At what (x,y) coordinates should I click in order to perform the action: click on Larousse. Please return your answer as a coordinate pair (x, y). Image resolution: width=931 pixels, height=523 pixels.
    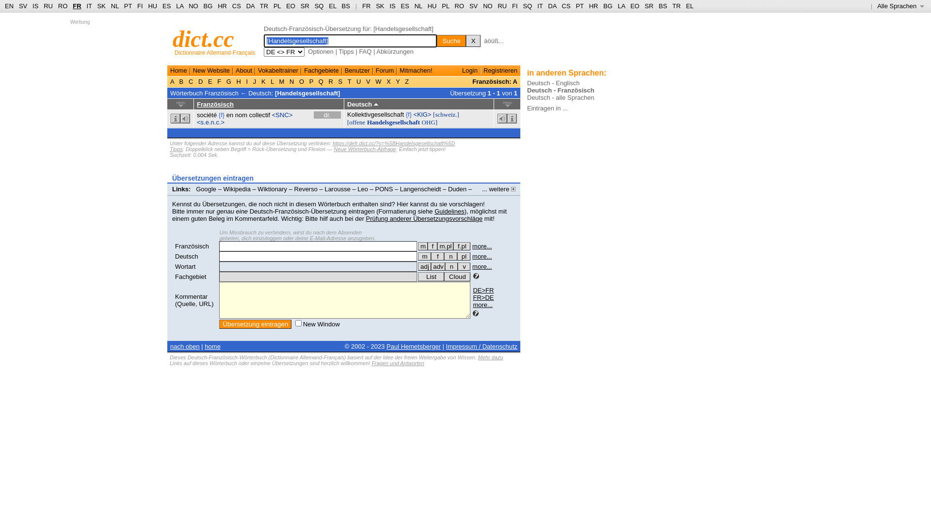
    Looking at the image, I should click on (337, 189).